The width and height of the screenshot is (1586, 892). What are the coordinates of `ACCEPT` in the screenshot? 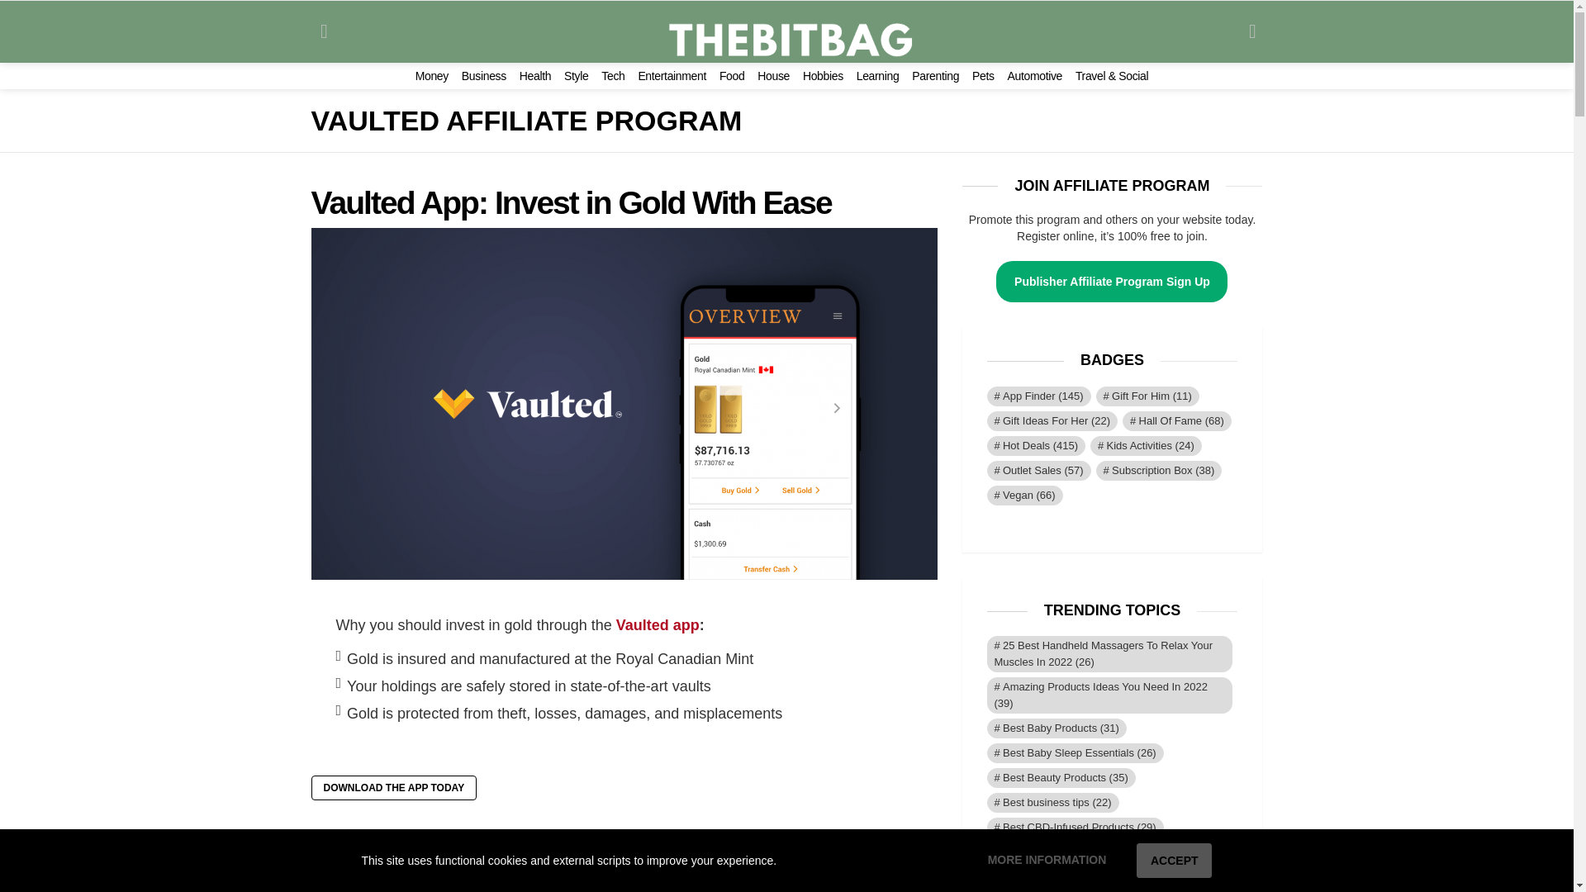 It's located at (1174, 859).